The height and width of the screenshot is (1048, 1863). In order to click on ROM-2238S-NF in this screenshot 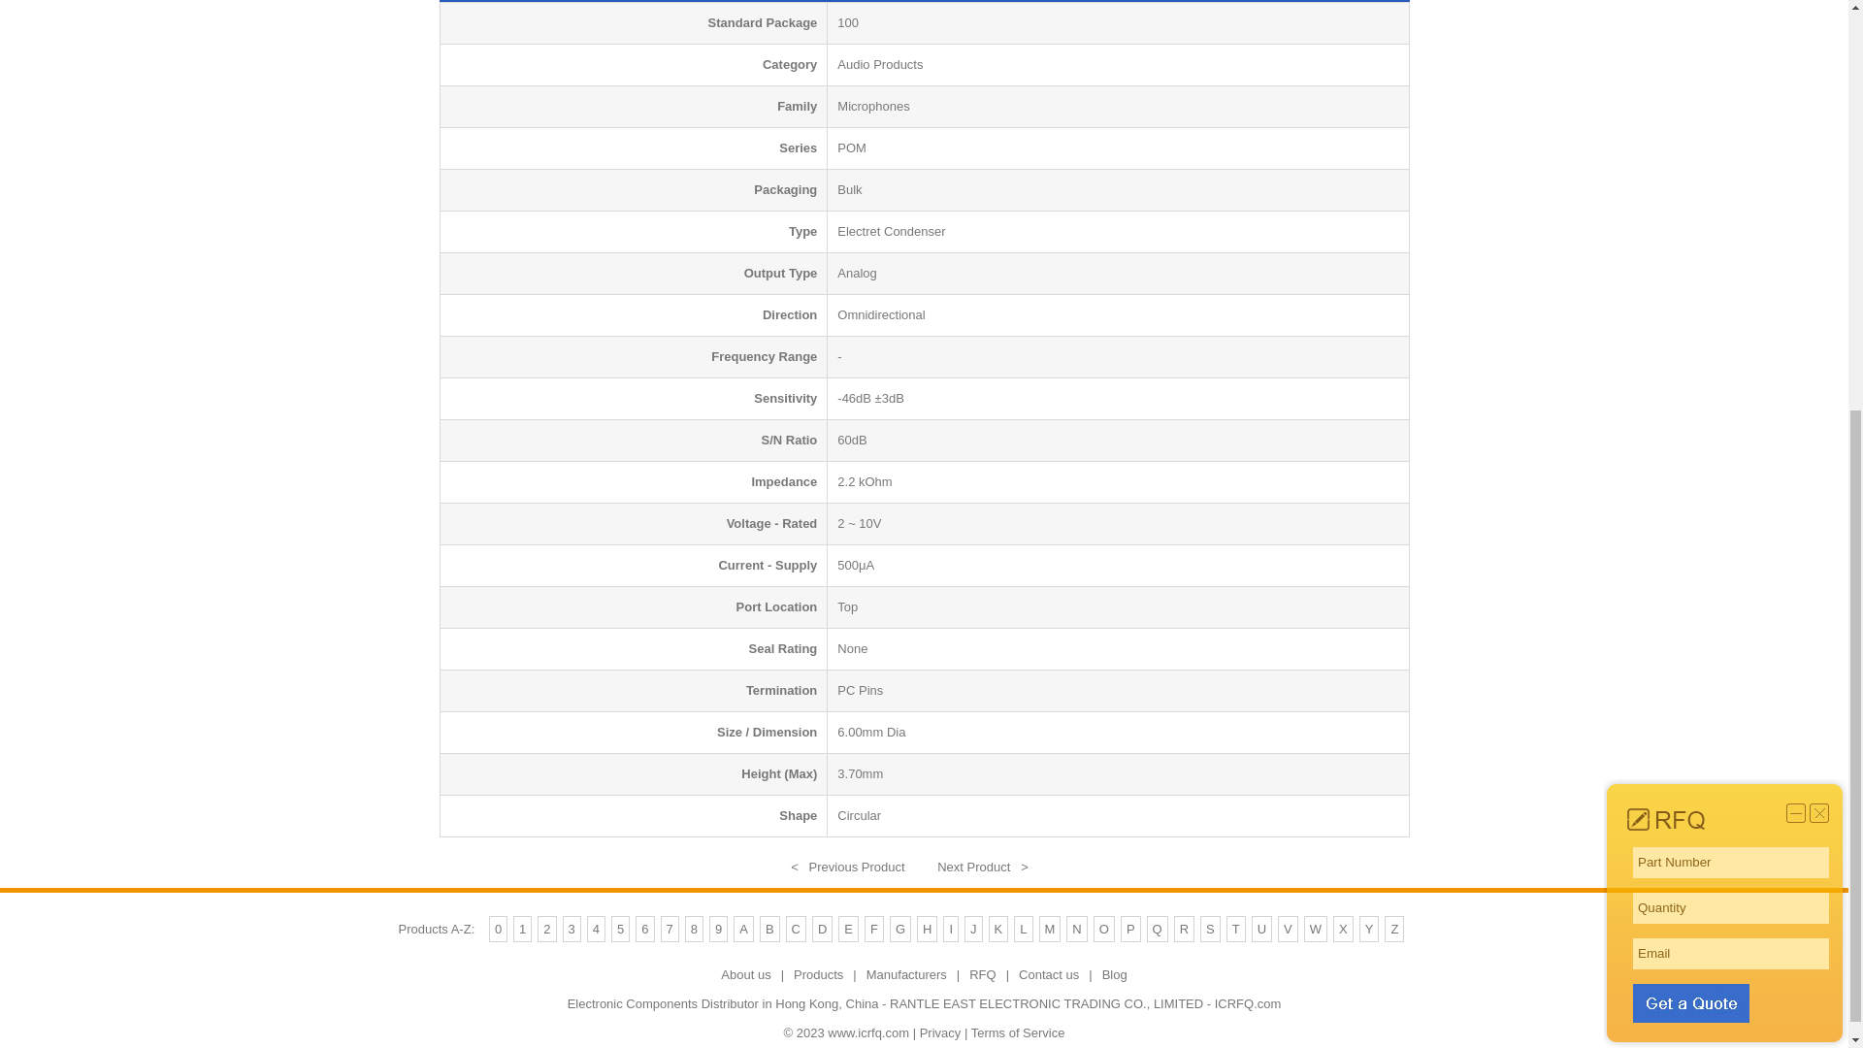, I will do `click(846, 866)`.